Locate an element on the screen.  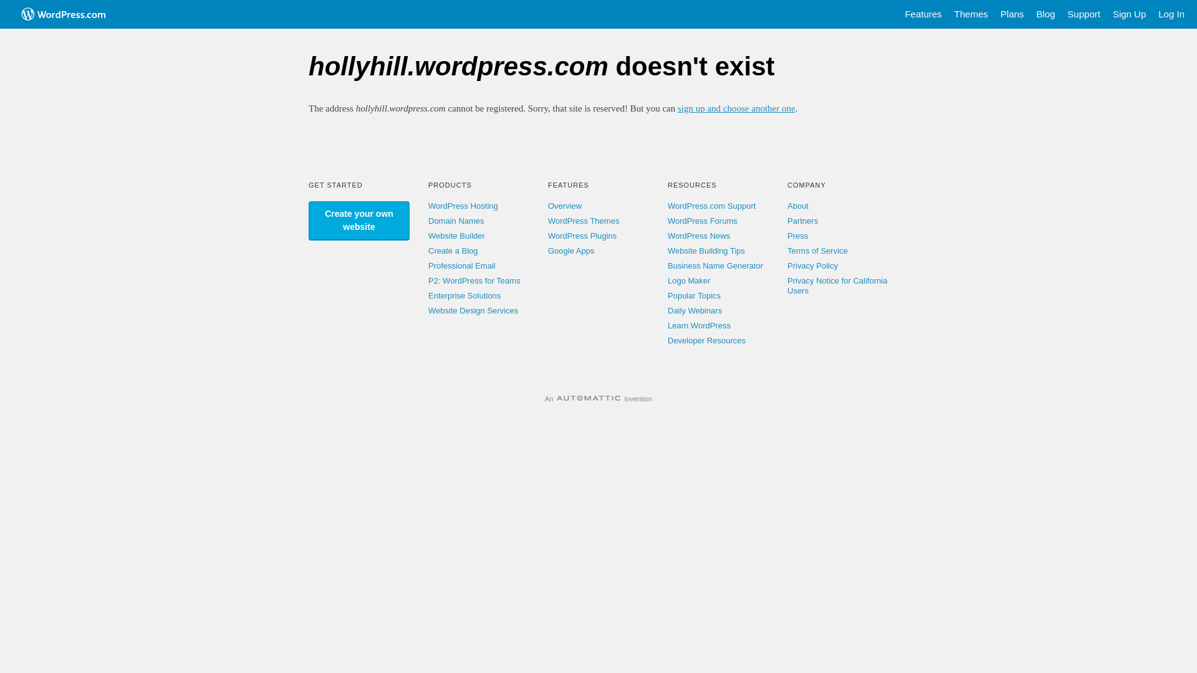
Create your own website is located at coordinates (359, 221).